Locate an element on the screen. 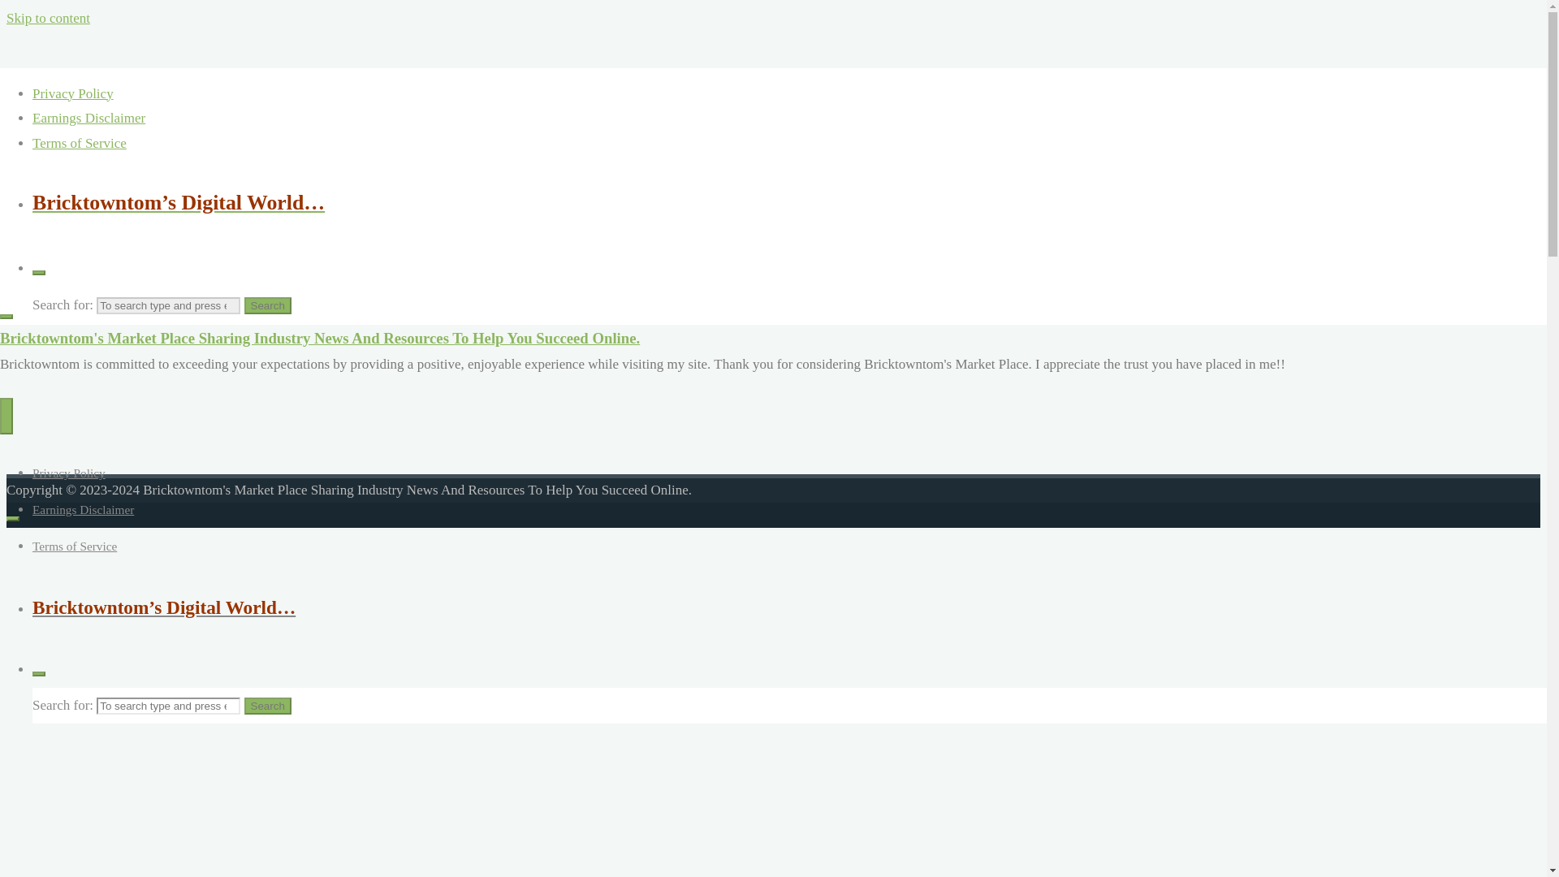 Image resolution: width=1559 pixels, height=877 pixels. Privacy Policy is located at coordinates (69, 473).